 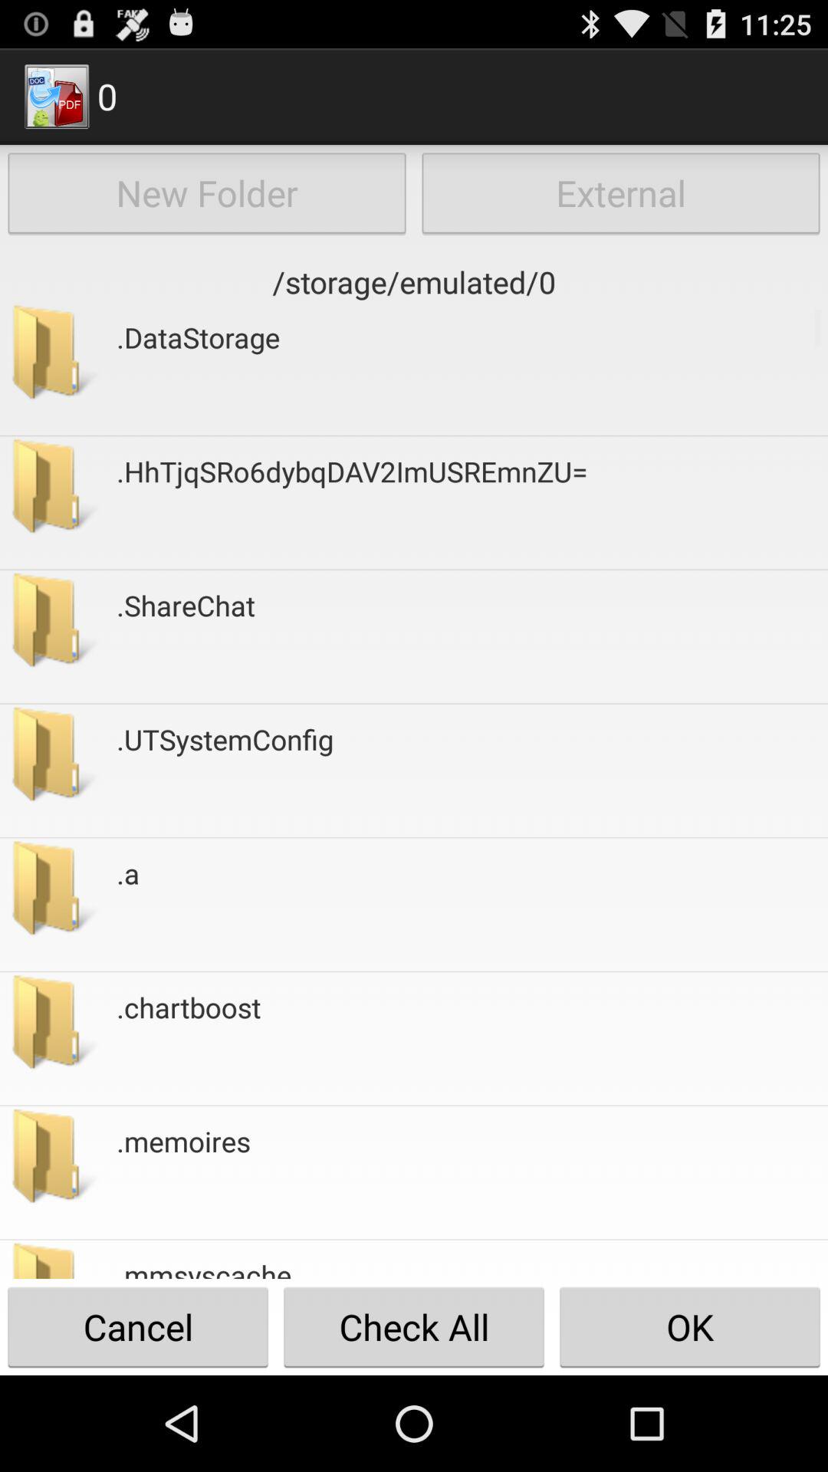 I want to click on turn on the check all button, so click(x=414, y=1326).